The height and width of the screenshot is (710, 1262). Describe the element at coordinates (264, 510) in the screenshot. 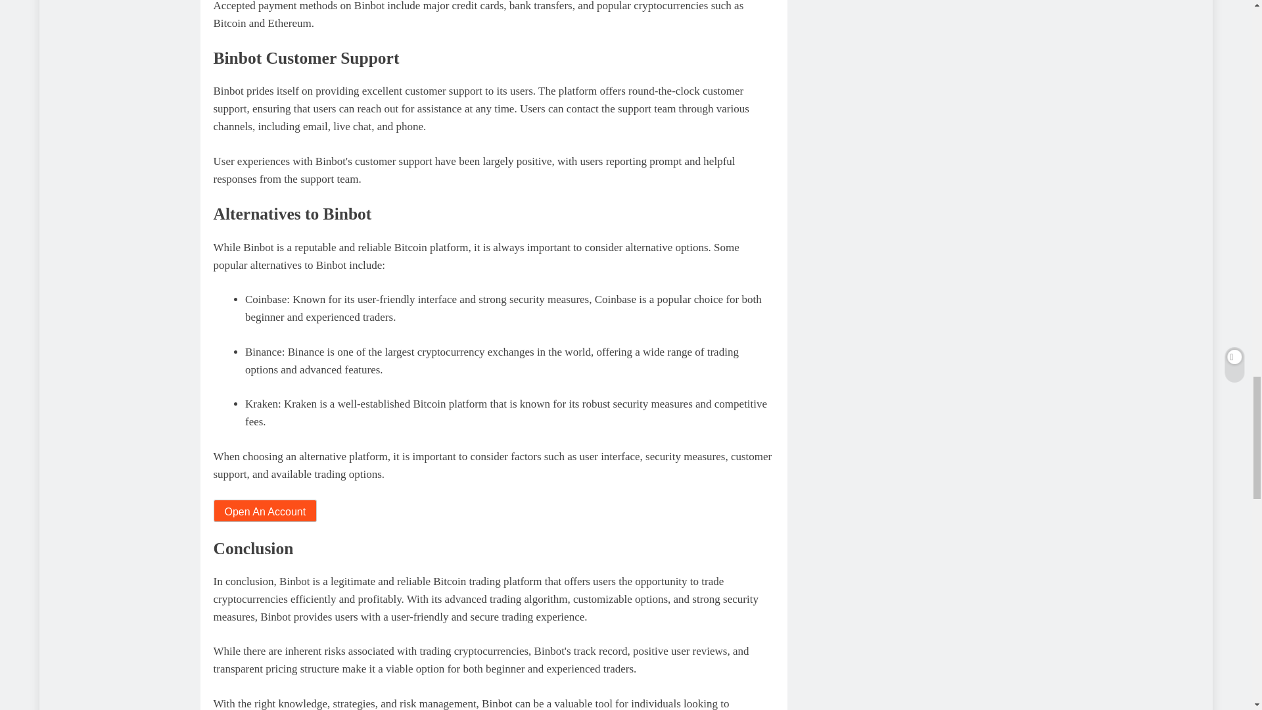

I see `Open An Account` at that location.